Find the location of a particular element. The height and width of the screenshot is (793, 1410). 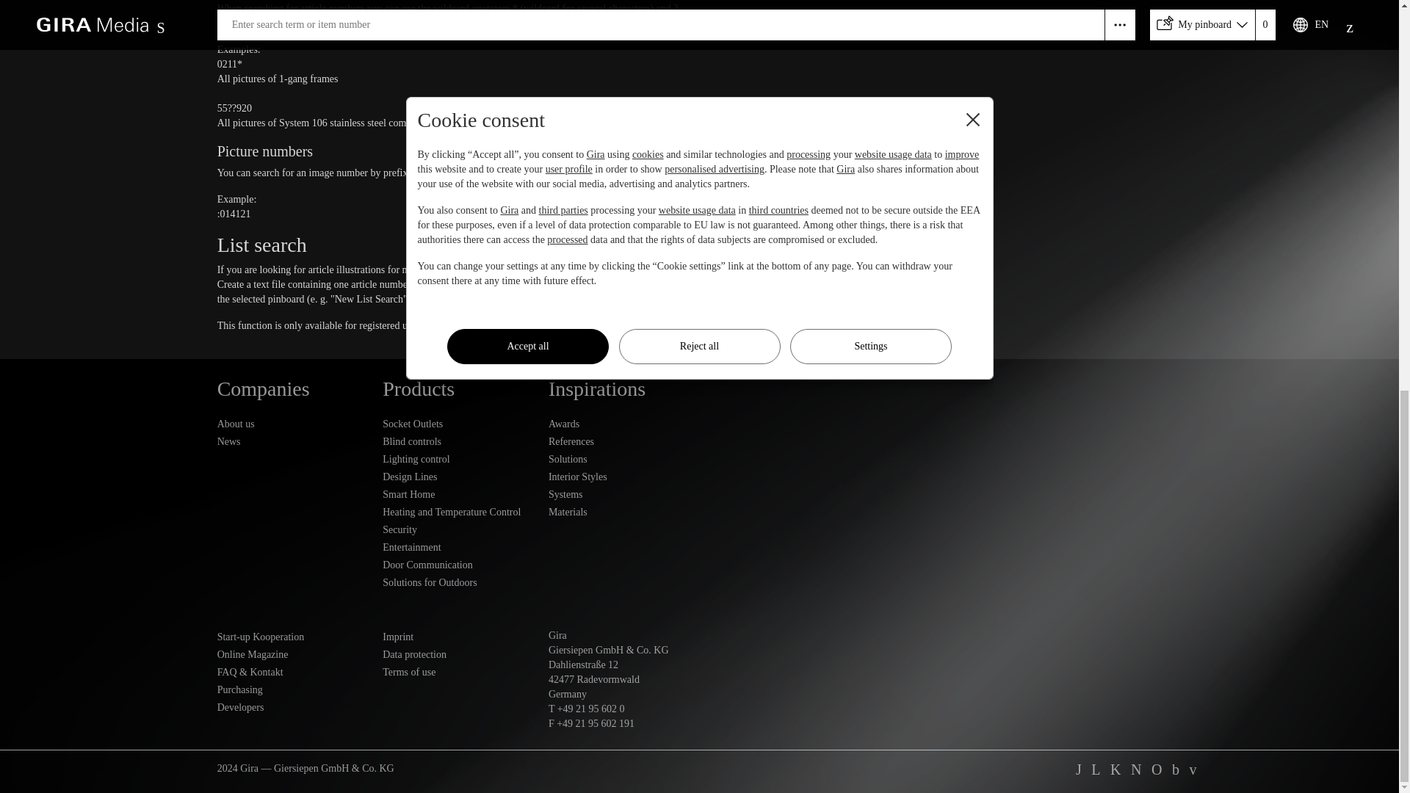

Developers is located at coordinates (292, 708).